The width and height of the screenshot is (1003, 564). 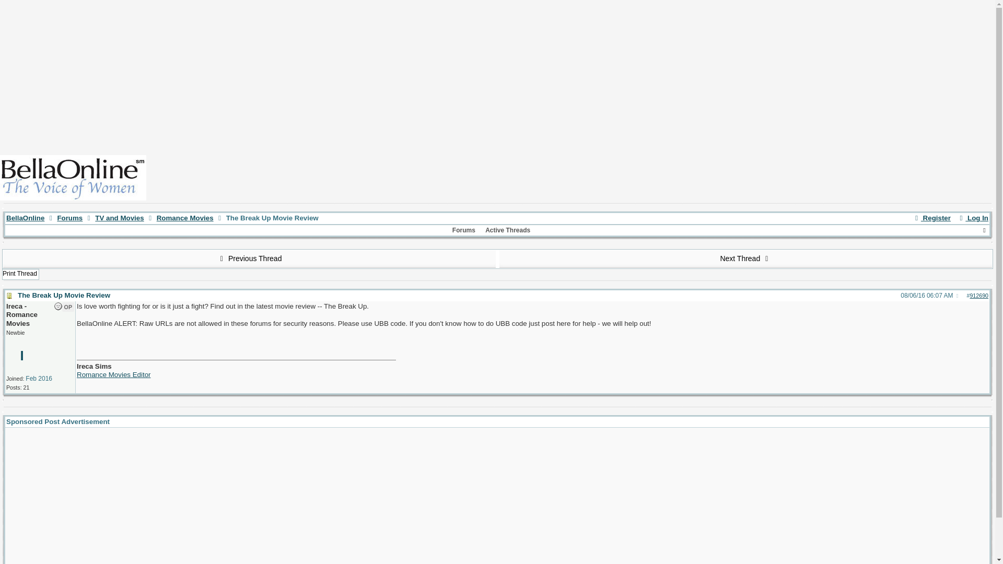 What do you see at coordinates (958, 296) in the screenshot?
I see `Share Post` at bounding box center [958, 296].